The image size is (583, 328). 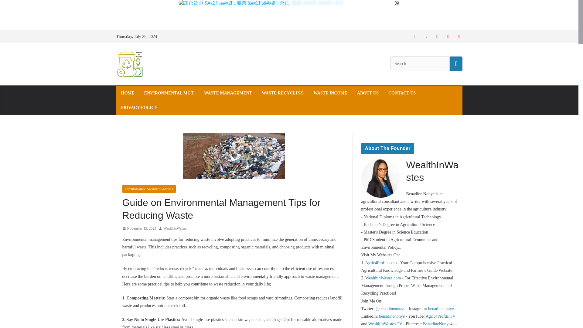 I want to click on WASTE MANAGEMENT, so click(x=228, y=93).